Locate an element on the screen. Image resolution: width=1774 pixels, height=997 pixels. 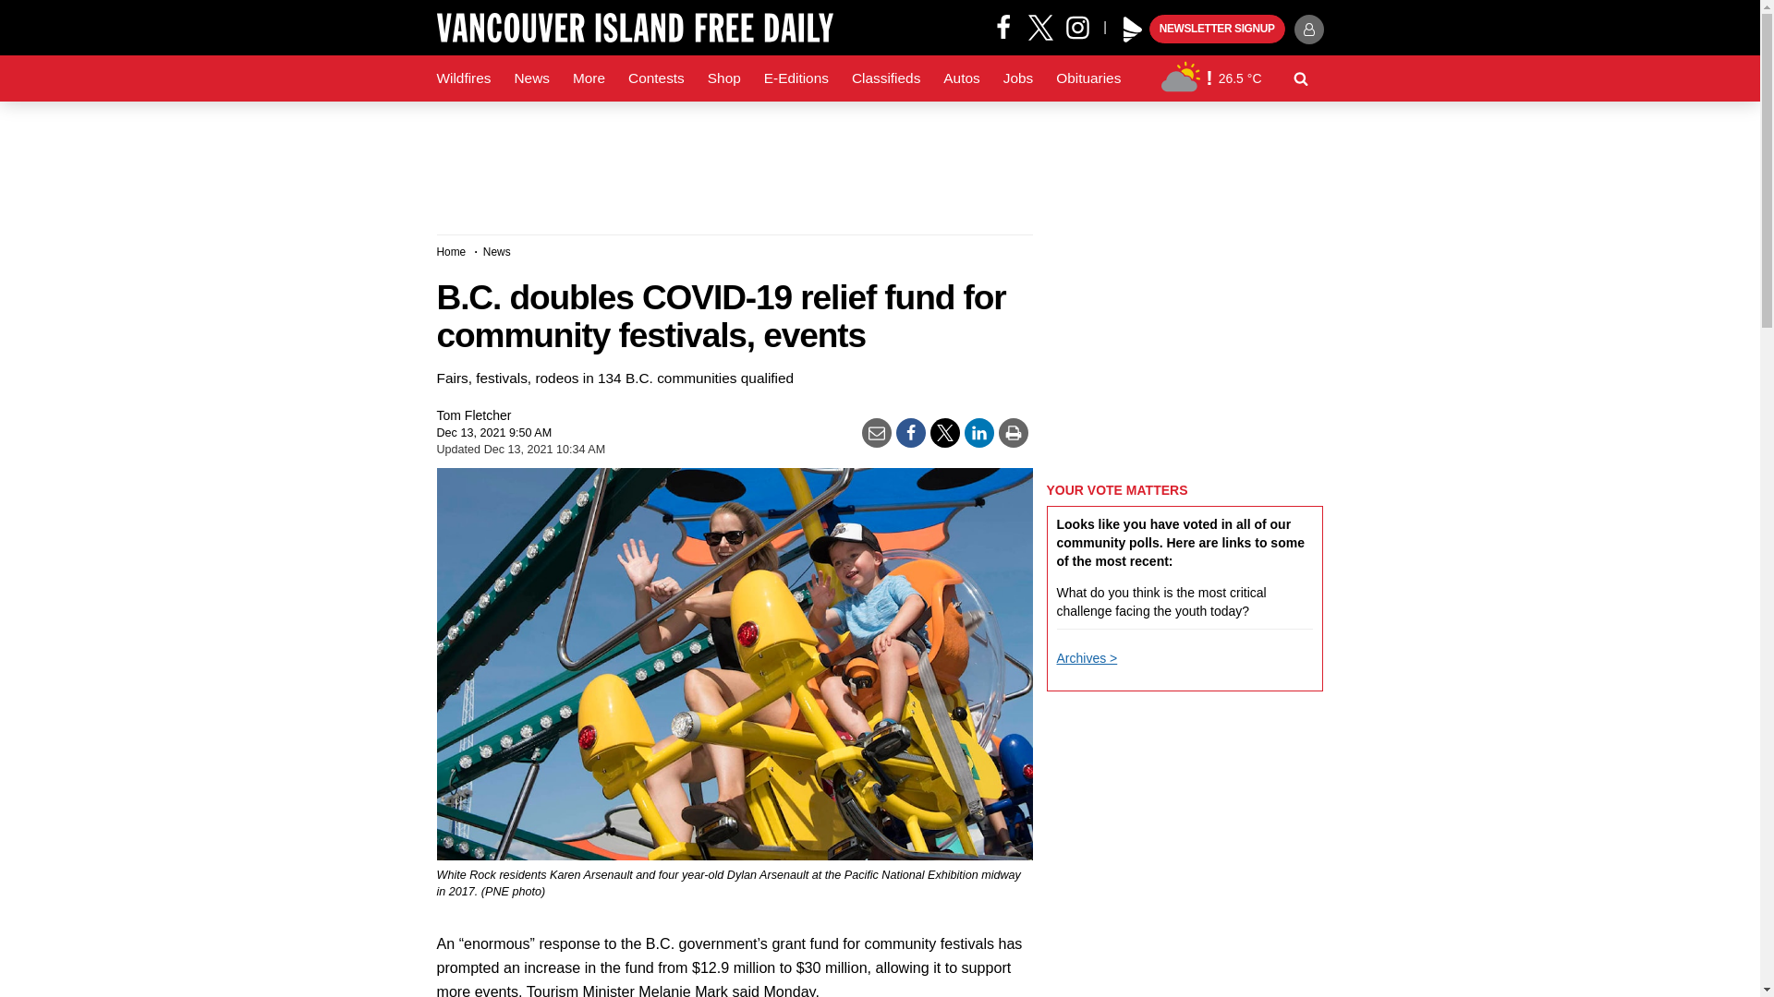
NEWSLETTER SIGNUP is located at coordinates (1217, 30).